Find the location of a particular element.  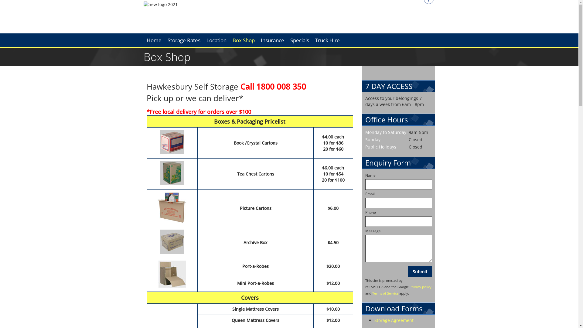

Storage Agreement is located at coordinates (394, 320).